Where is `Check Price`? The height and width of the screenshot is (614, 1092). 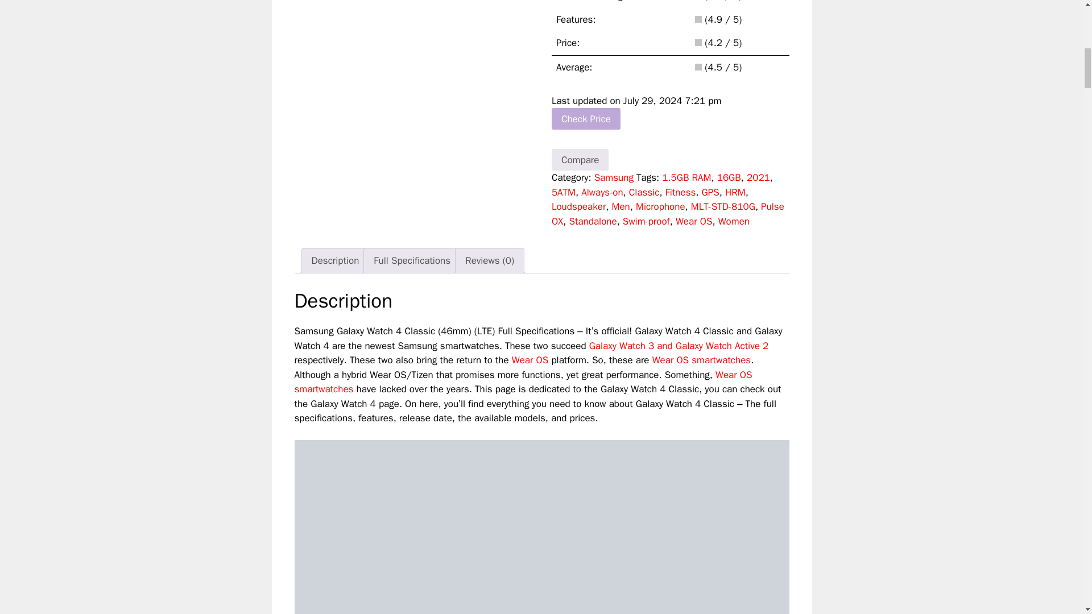
Check Price is located at coordinates (586, 118).